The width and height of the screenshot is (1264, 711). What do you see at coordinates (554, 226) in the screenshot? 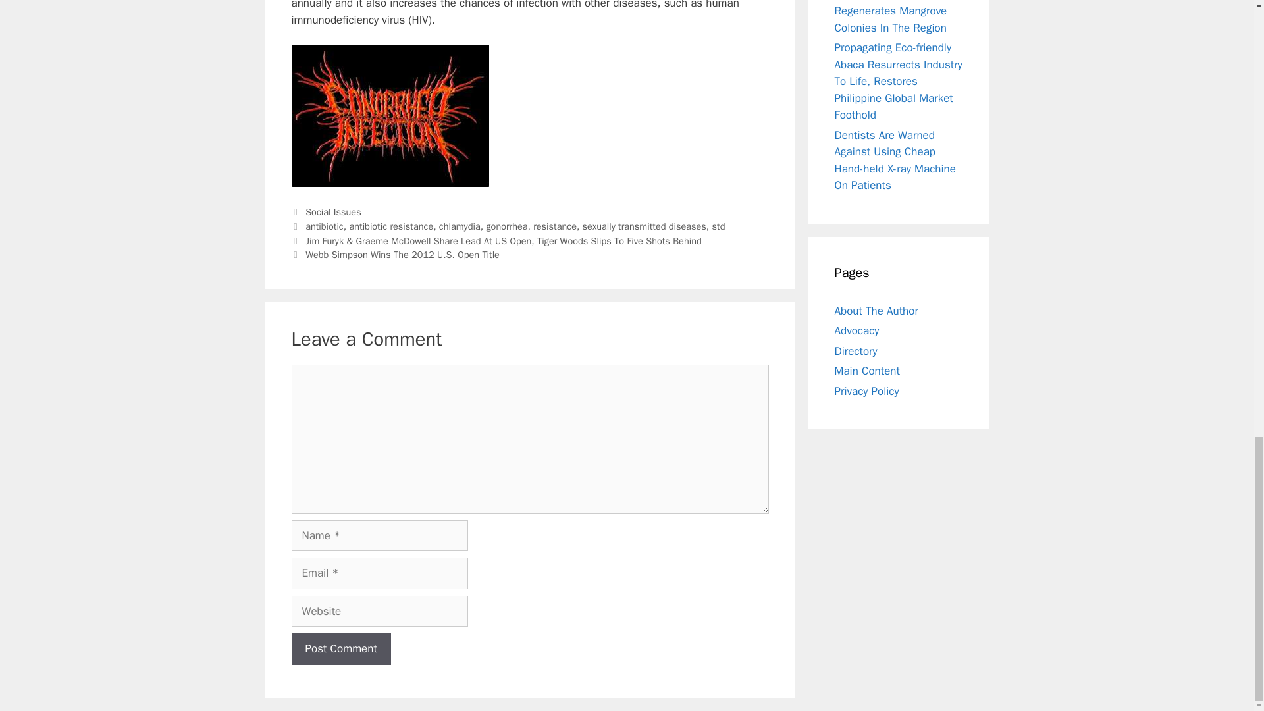
I see `resistance` at bounding box center [554, 226].